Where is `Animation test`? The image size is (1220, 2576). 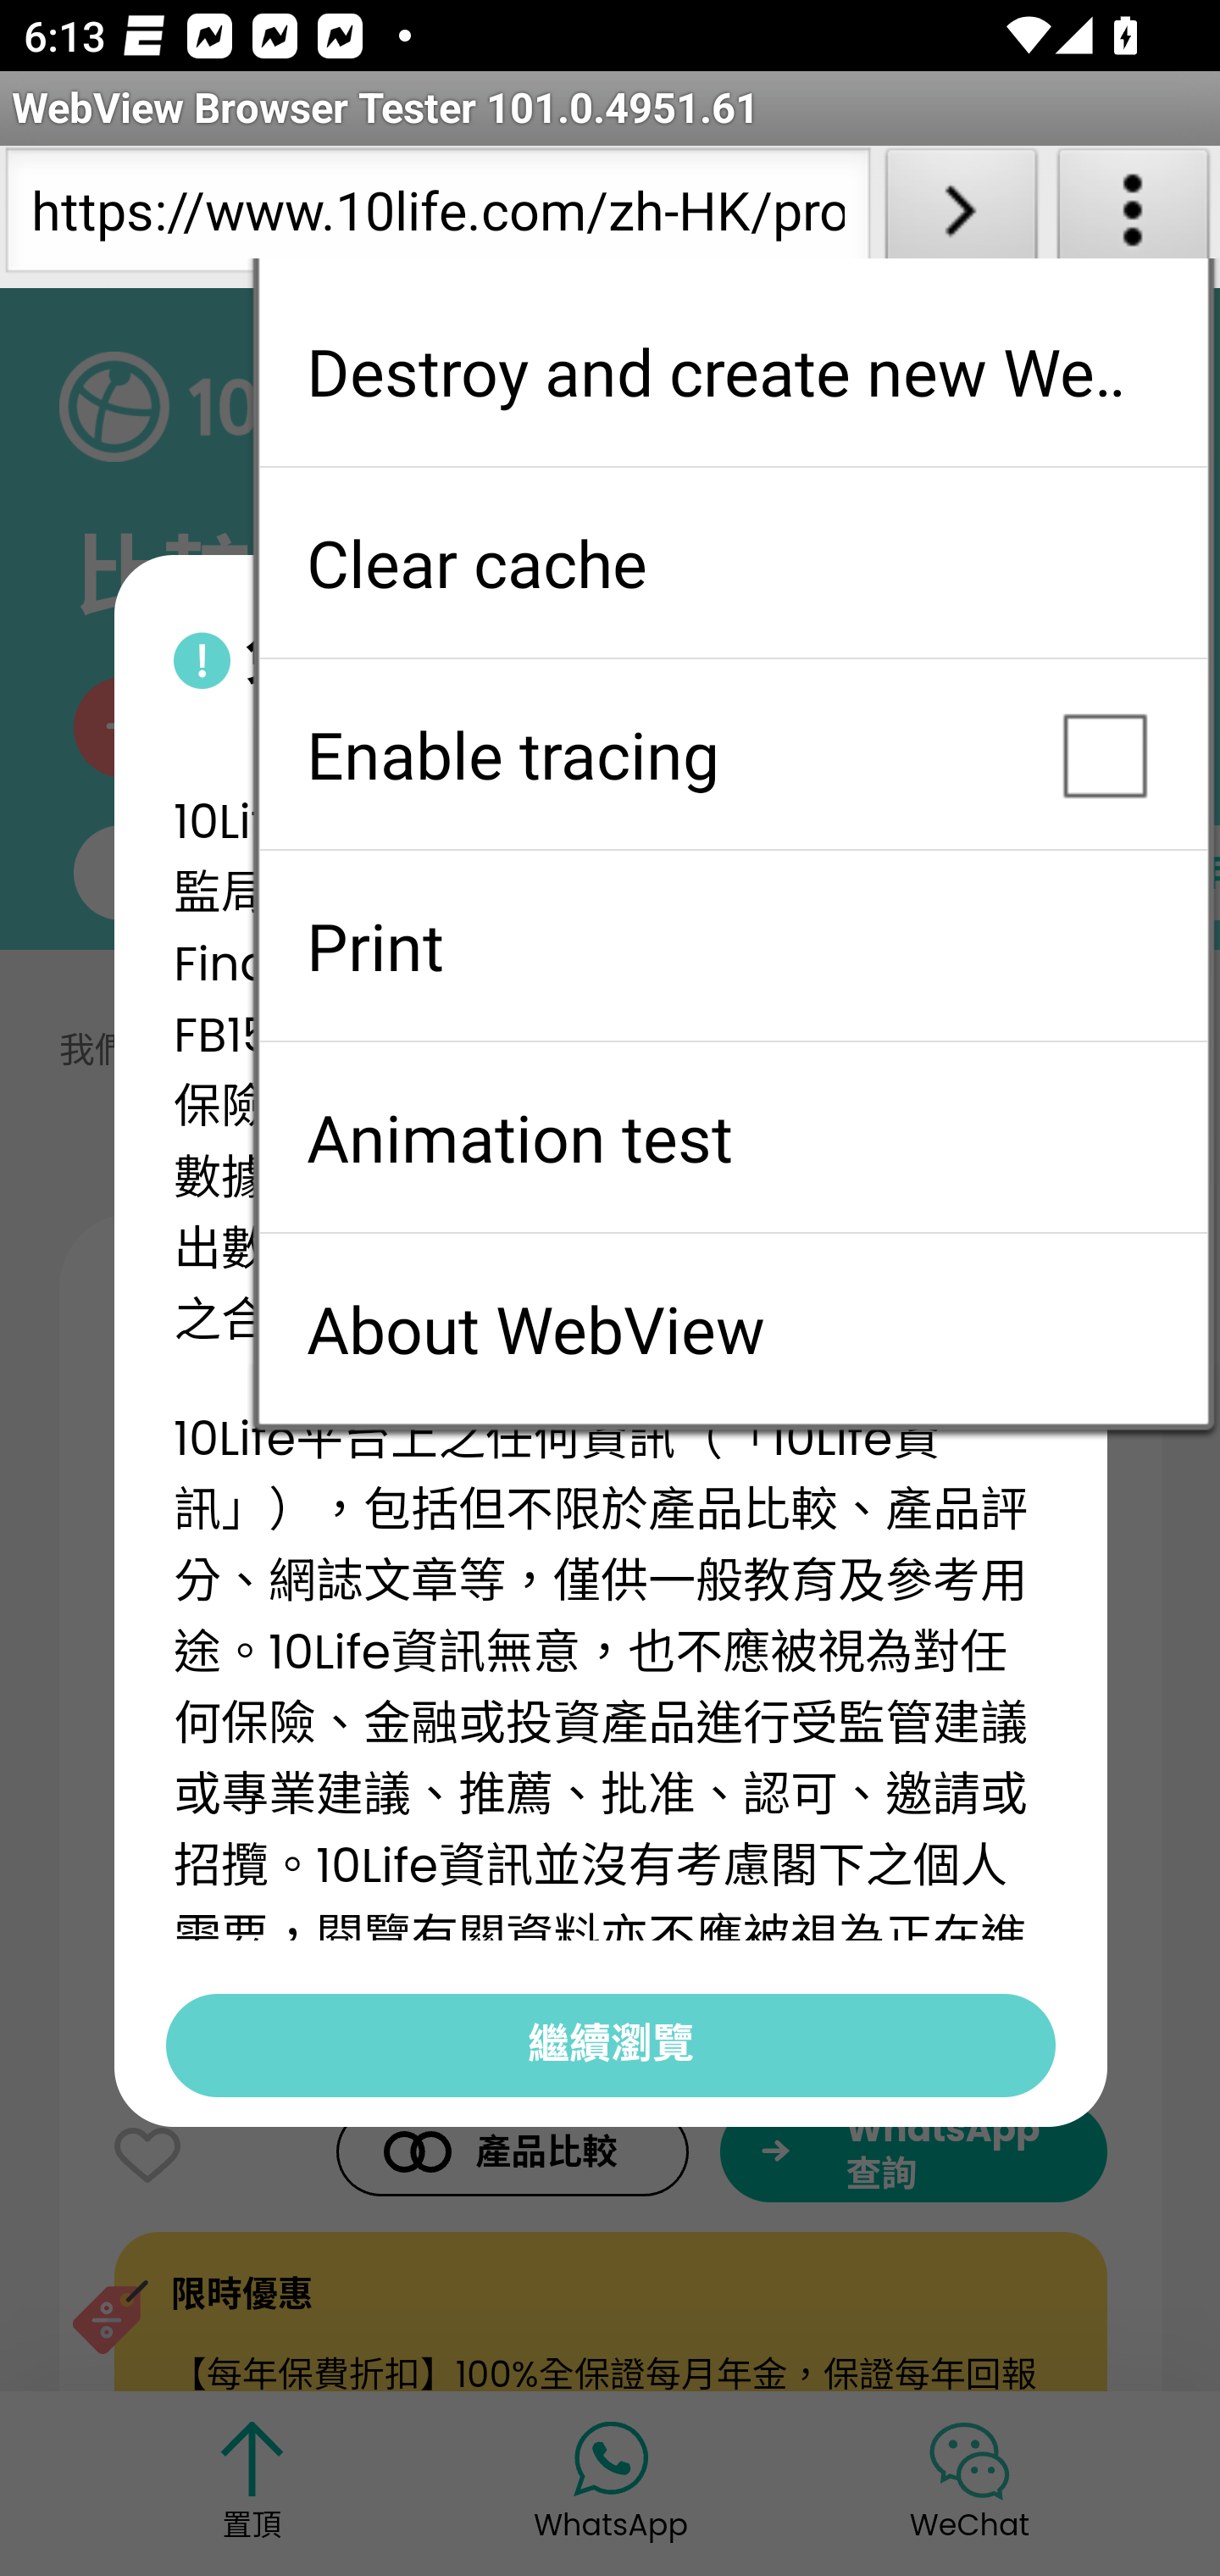 Animation test is located at coordinates (733, 1137).